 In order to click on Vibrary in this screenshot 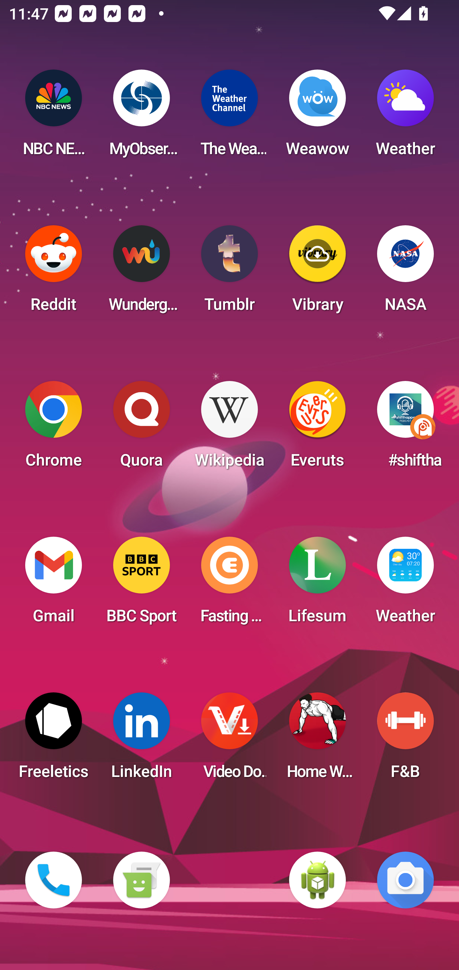, I will do `click(317, 272)`.